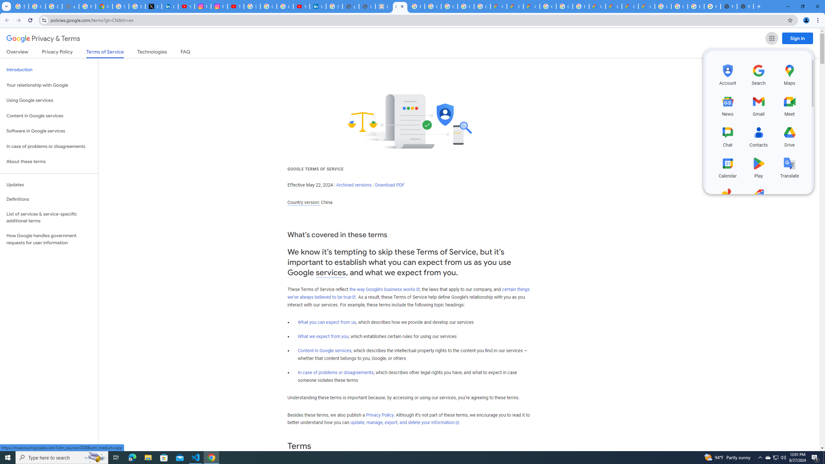 This screenshot has height=464, width=825. Describe the element at coordinates (252, 6) in the screenshot. I see `Sign in - Google Accounts` at that location.